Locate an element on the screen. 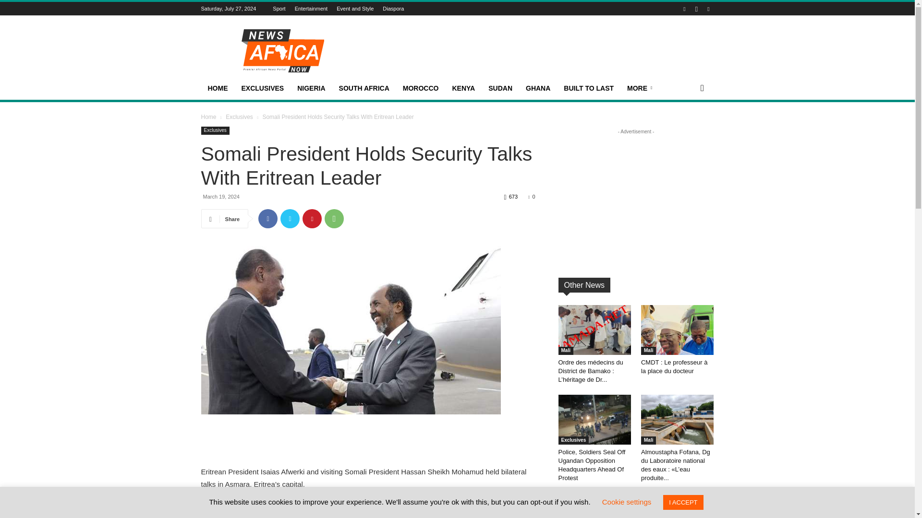 The image size is (922, 518). Advertisement is located at coordinates (539, 51).